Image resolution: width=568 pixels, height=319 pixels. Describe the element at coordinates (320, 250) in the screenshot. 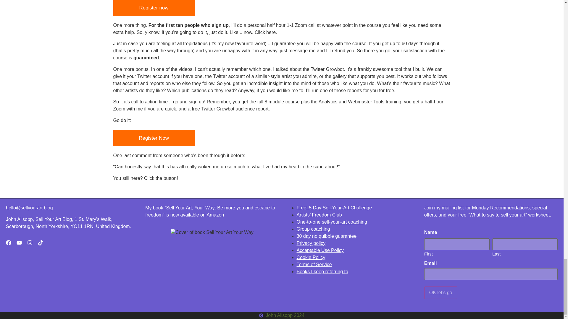

I see `Acceptable Use Policy` at that location.